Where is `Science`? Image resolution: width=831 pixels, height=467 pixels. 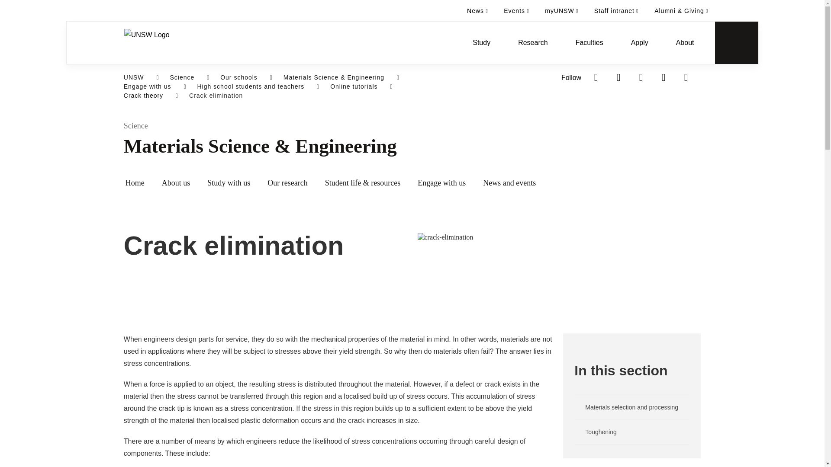
Science is located at coordinates (441, 126).